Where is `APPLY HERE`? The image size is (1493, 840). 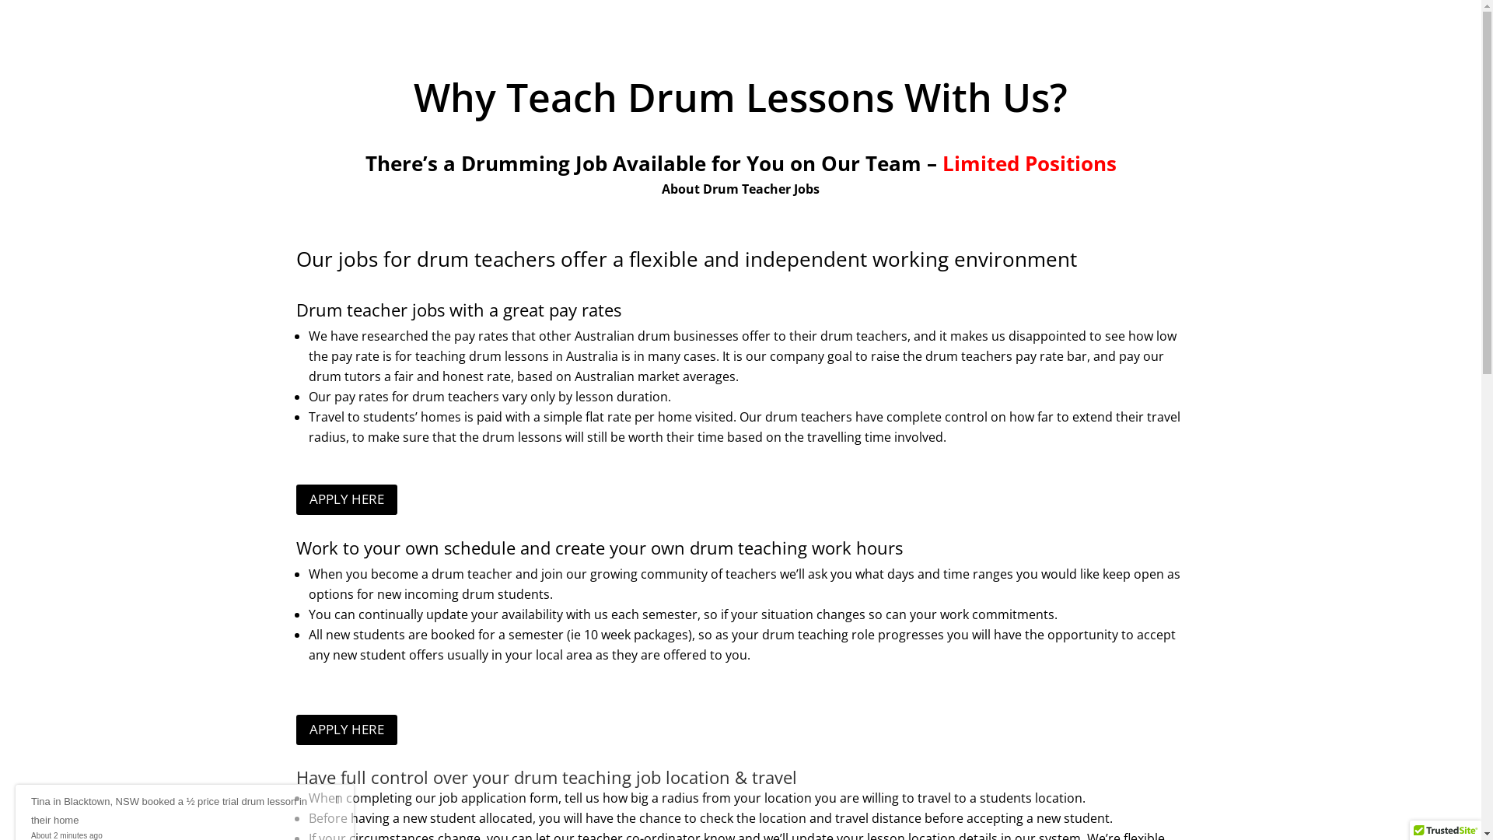 APPLY HERE is located at coordinates (347, 499).